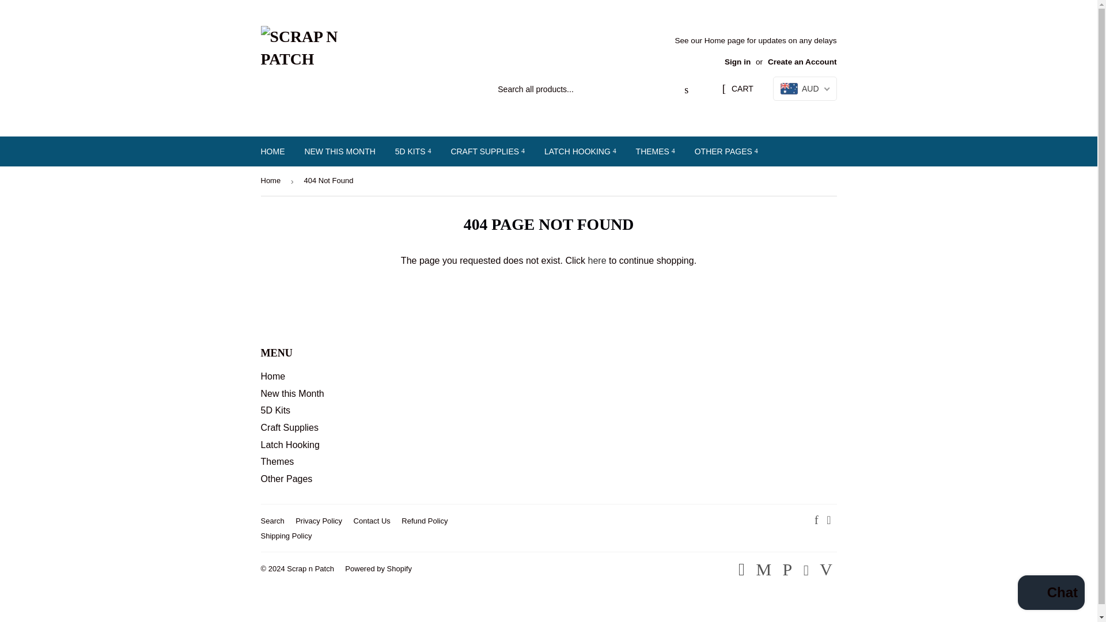 This screenshot has height=622, width=1106. I want to click on Search, so click(686, 90).